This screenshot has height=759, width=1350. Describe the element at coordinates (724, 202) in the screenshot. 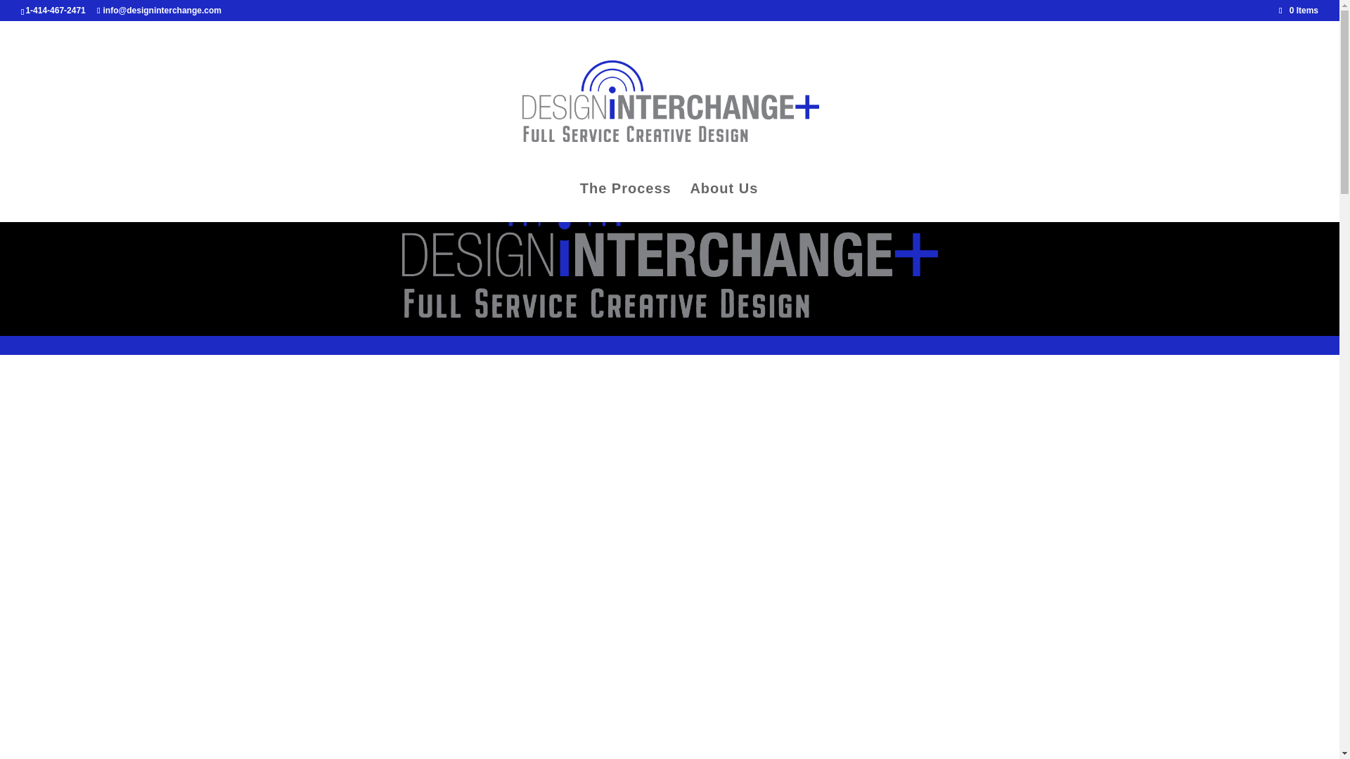

I see `About Us` at that location.